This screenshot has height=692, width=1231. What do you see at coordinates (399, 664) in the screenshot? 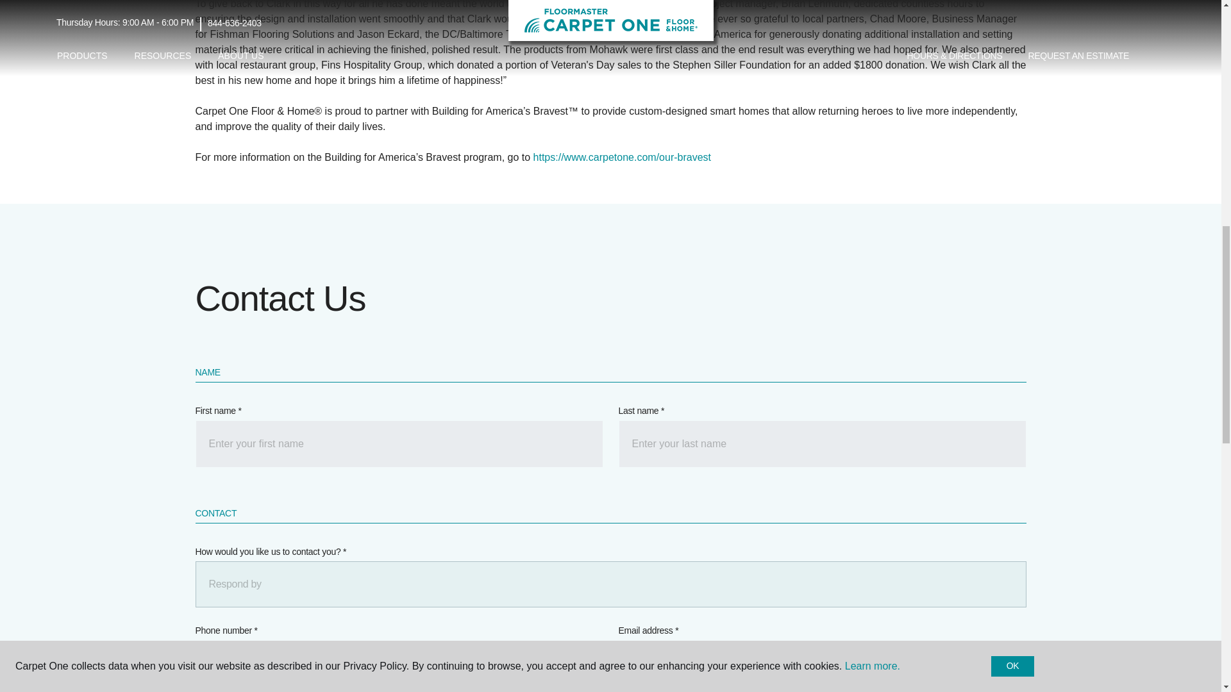
I see `CleanHomePhone` at bounding box center [399, 664].